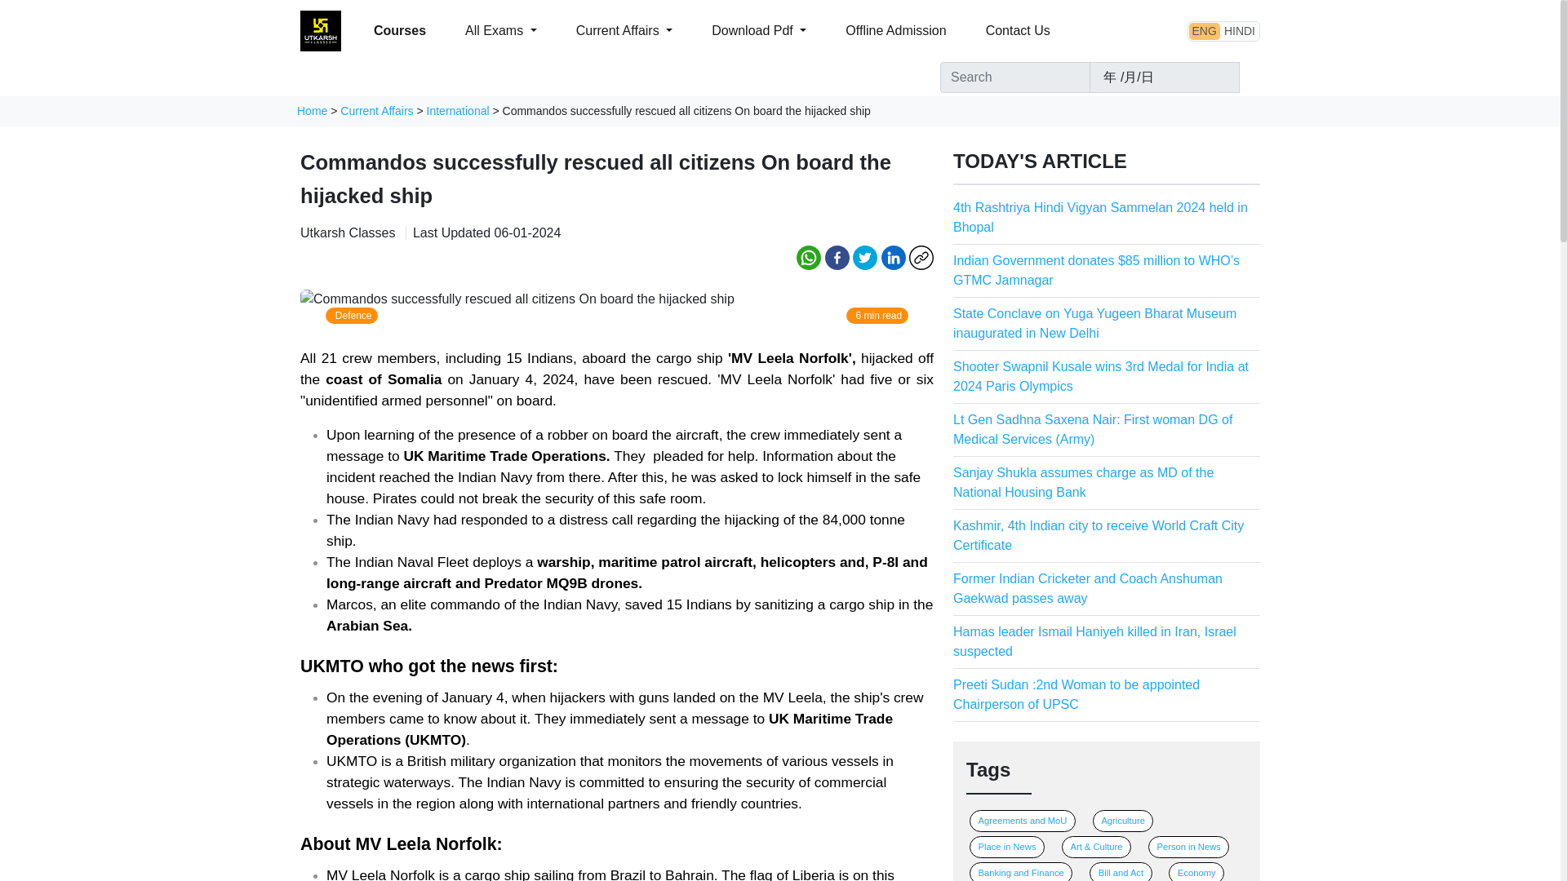 This screenshot has height=881, width=1567. I want to click on Current Affairs, so click(376, 111).